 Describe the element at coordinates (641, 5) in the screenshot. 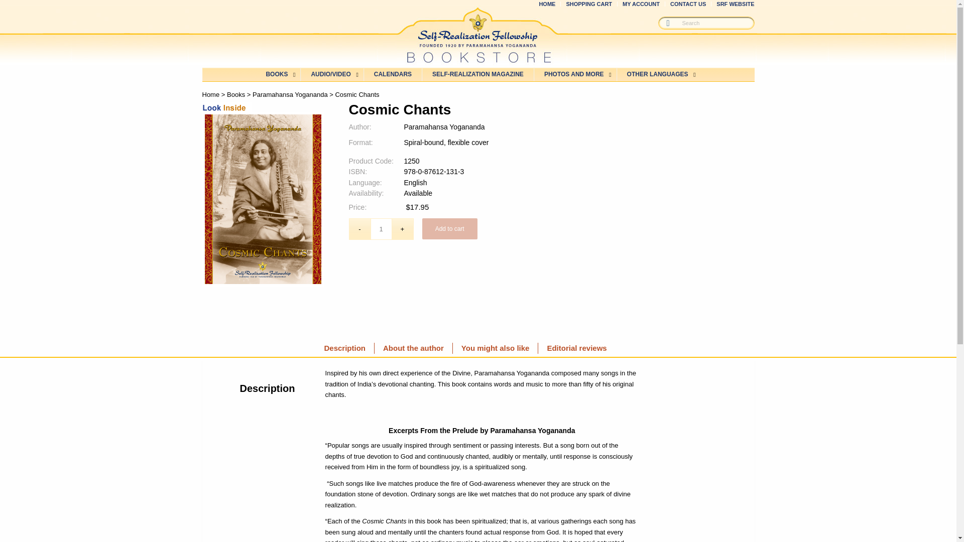

I see `MY ACCOUNT` at that location.